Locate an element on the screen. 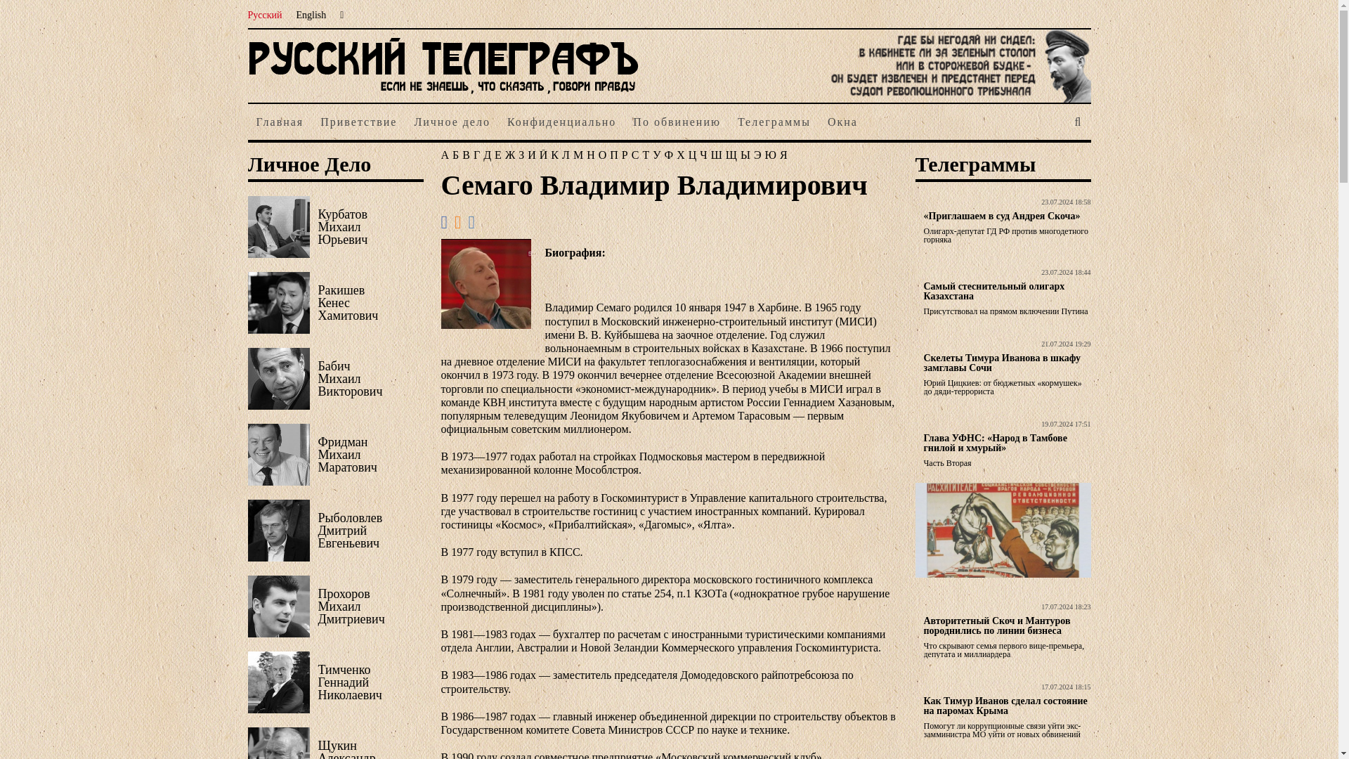  English is located at coordinates (319, 15).